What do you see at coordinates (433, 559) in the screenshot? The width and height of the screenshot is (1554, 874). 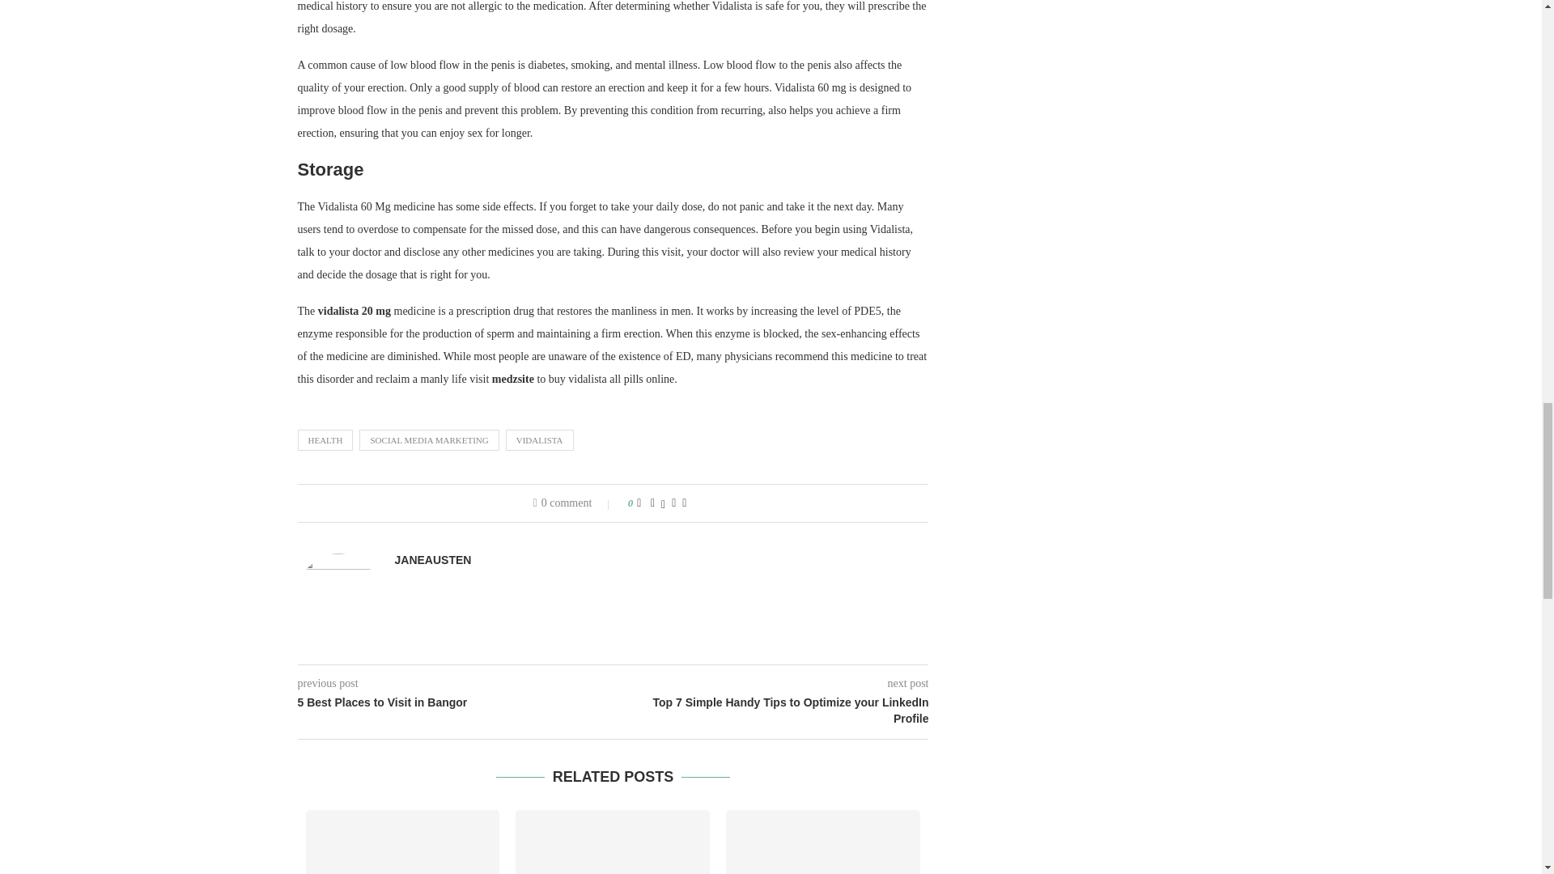 I see `JANEAUSTEN` at bounding box center [433, 559].